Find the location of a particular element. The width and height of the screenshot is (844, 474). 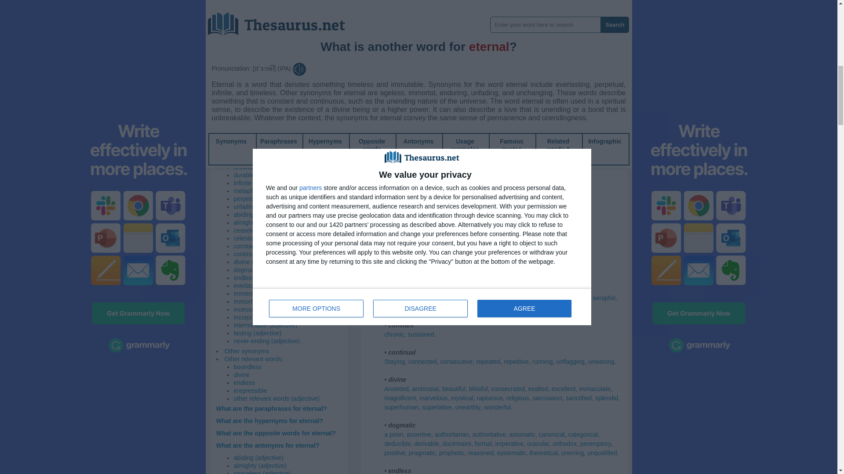

Synonyms for Eternal is located at coordinates (411, 16).